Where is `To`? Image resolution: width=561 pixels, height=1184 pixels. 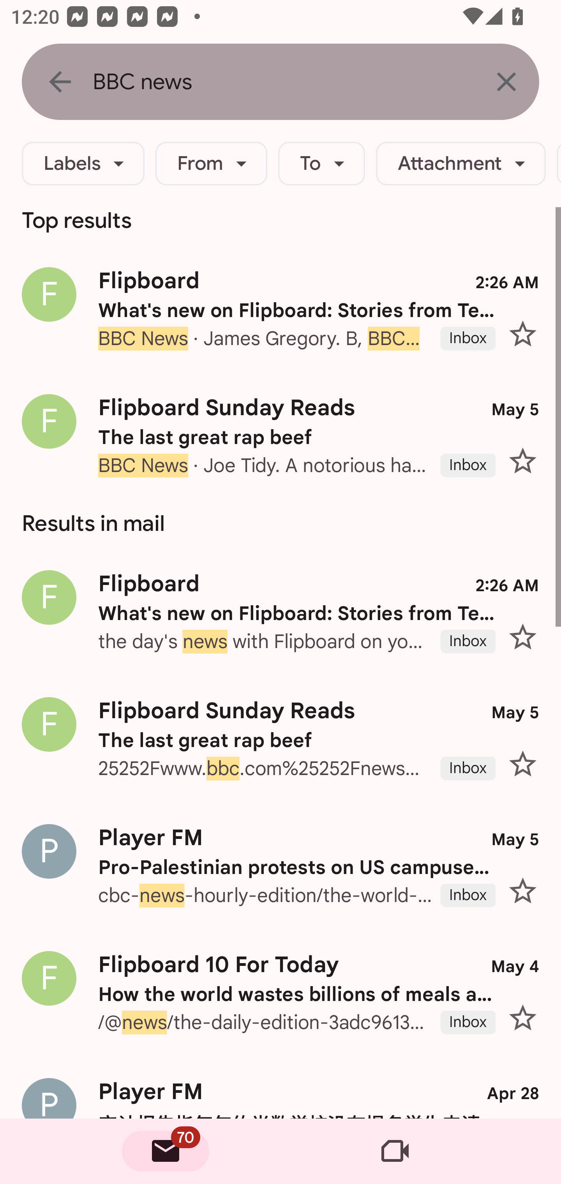 To is located at coordinates (322, 164).